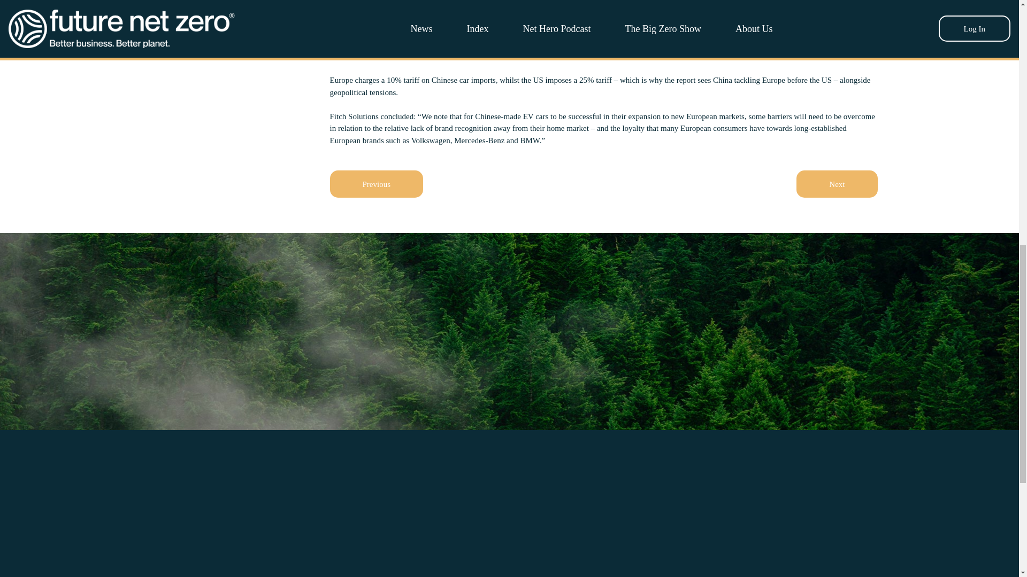 This screenshot has width=1027, height=577. Describe the element at coordinates (837, 184) in the screenshot. I see `Next` at that location.